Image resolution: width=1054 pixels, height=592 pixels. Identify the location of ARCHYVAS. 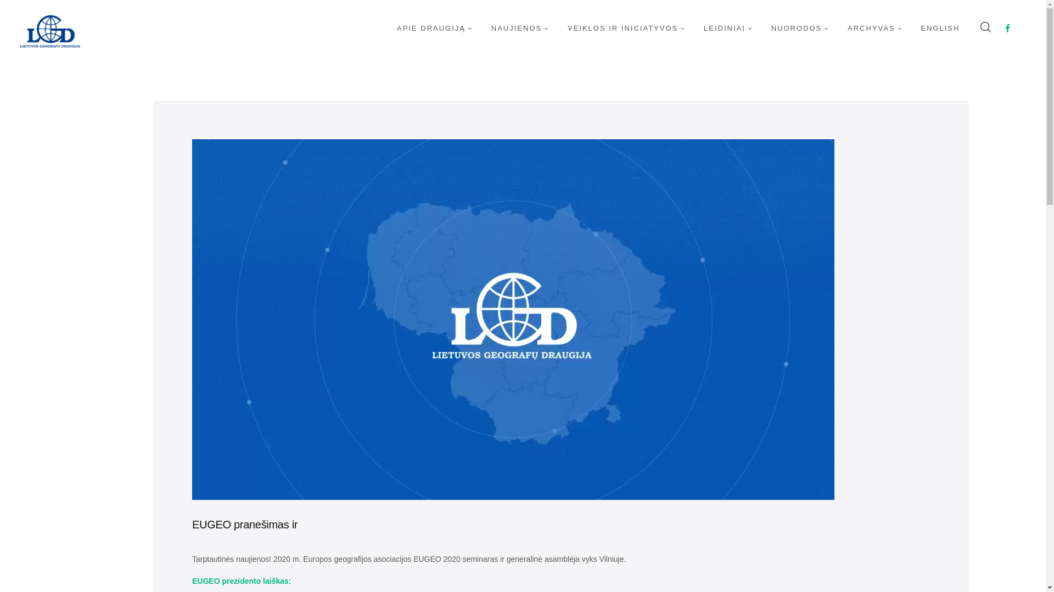
(872, 28).